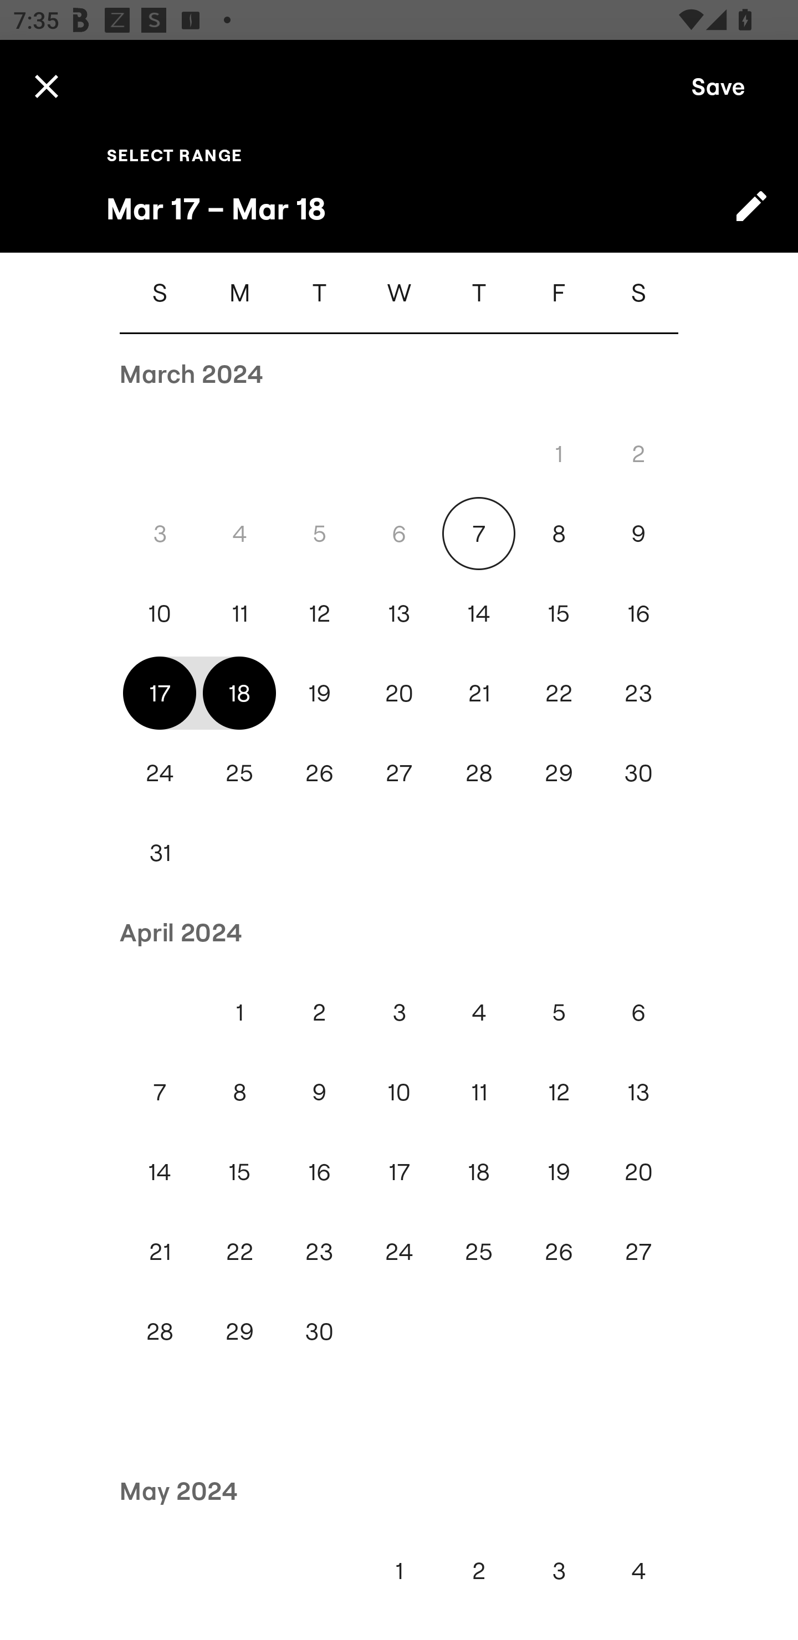  I want to click on 6 Sat, Apr 6, so click(638, 1013).